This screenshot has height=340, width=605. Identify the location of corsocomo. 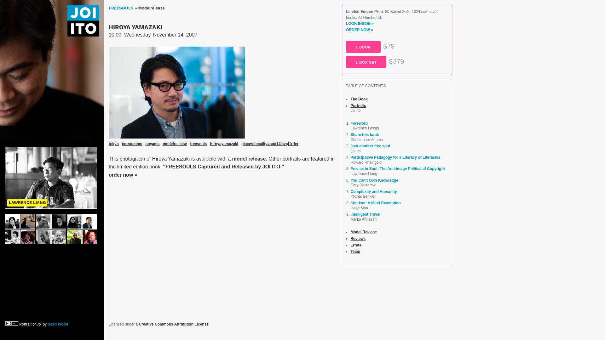
(132, 144).